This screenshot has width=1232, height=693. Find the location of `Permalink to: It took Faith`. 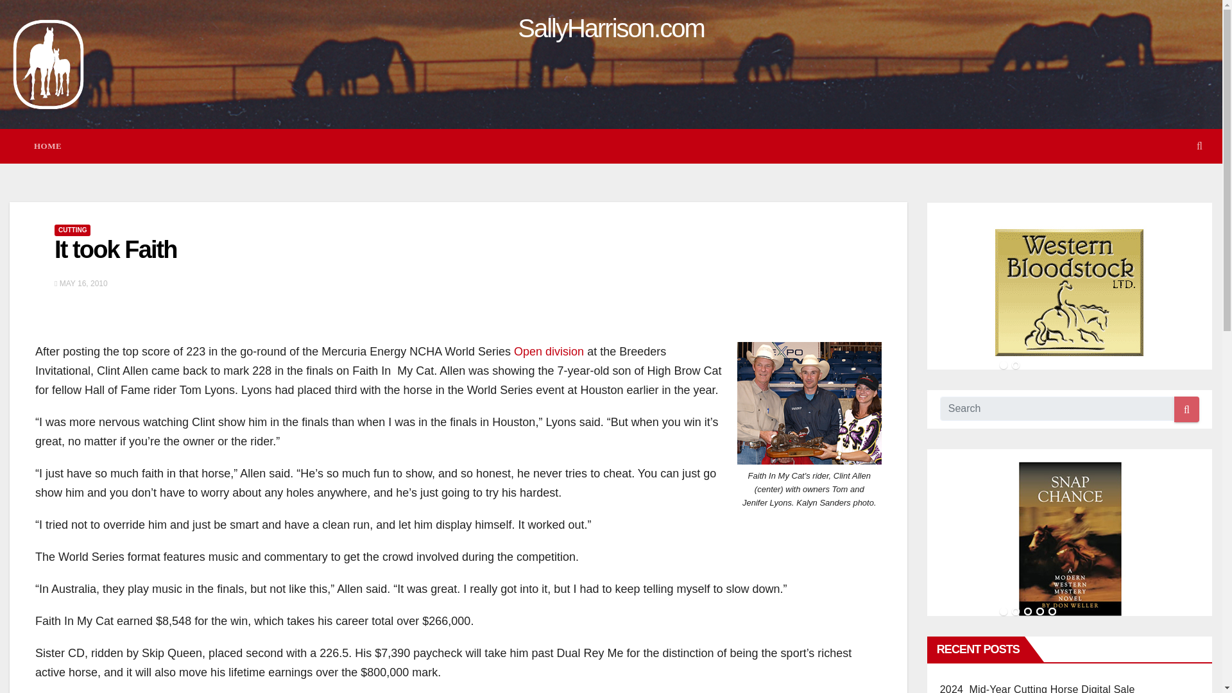

Permalink to: It took Faith is located at coordinates (116, 250).